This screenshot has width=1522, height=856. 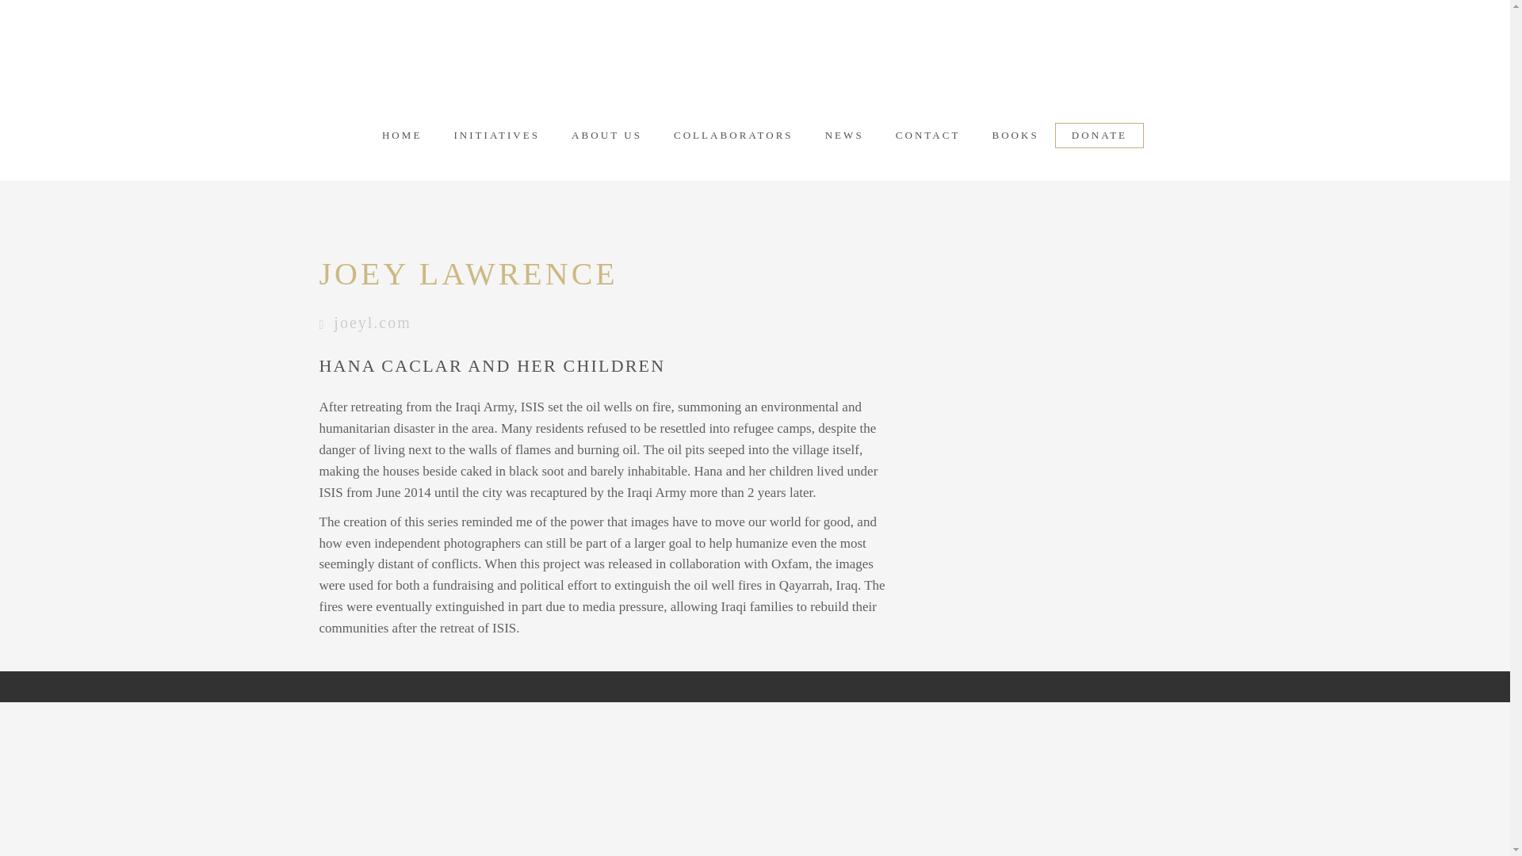 What do you see at coordinates (927, 135) in the screenshot?
I see `CONTACT` at bounding box center [927, 135].